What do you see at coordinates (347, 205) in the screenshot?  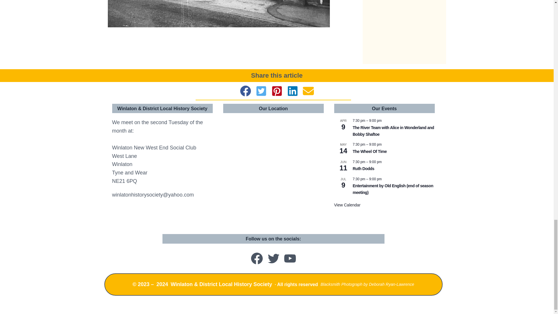 I see `View more events.` at bounding box center [347, 205].